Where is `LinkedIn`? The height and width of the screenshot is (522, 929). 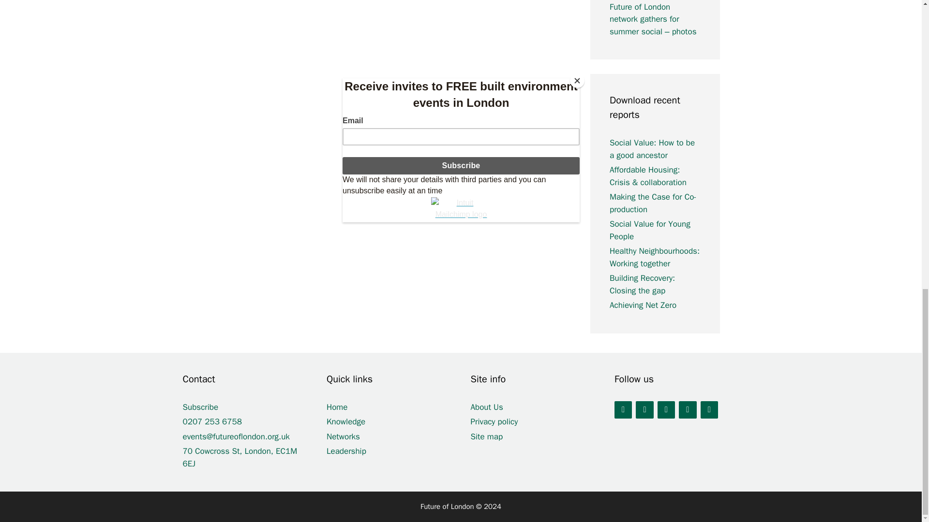 LinkedIn is located at coordinates (644, 409).